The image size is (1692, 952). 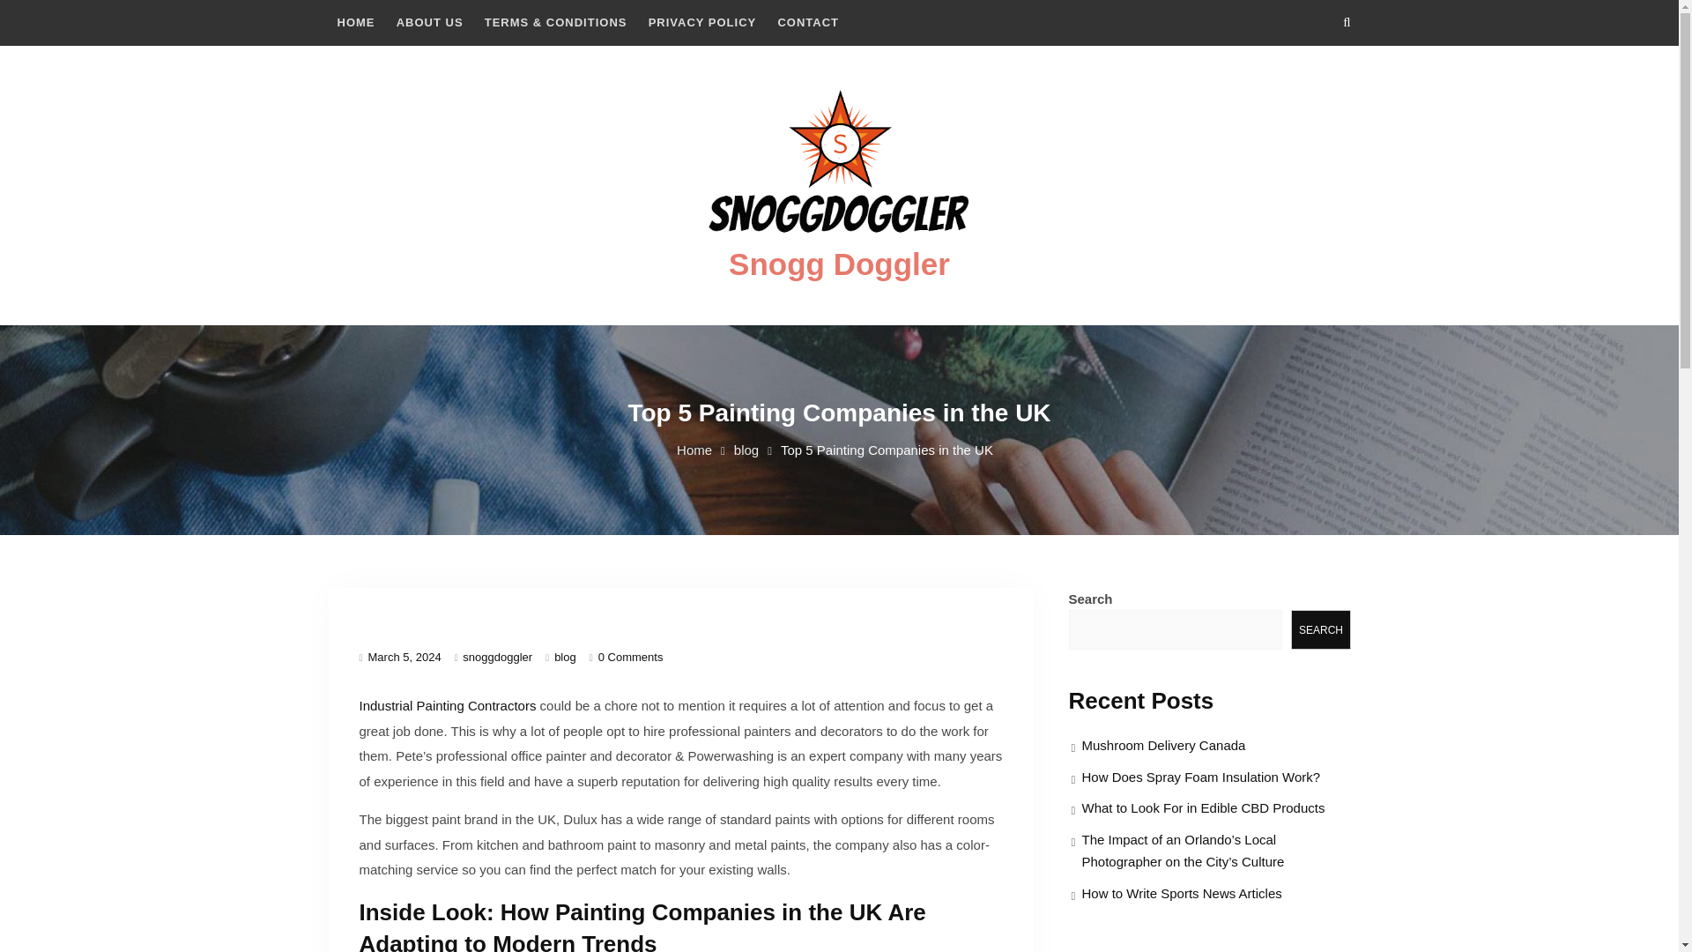 I want to click on What to Look For in Edible CBD Products, so click(x=1204, y=807).